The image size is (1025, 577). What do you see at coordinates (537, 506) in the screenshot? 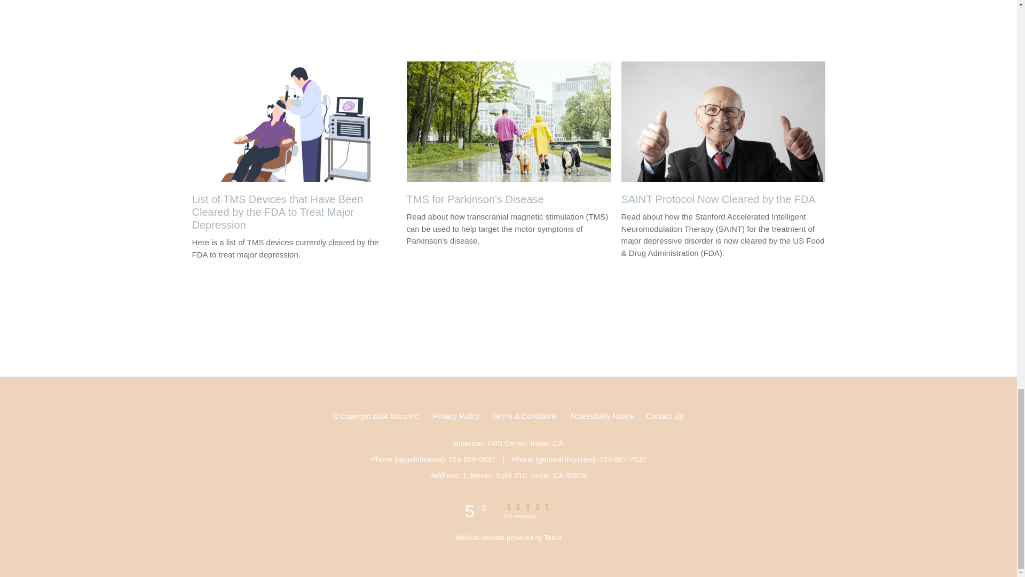
I see `Star Rating` at bounding box center [537, 506].